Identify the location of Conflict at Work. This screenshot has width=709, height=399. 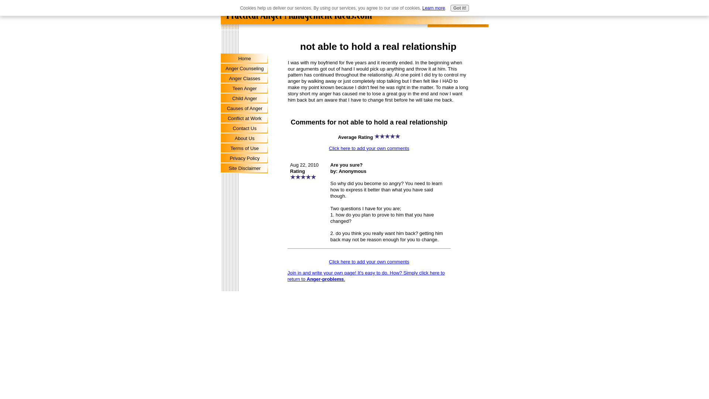
(244, 118).